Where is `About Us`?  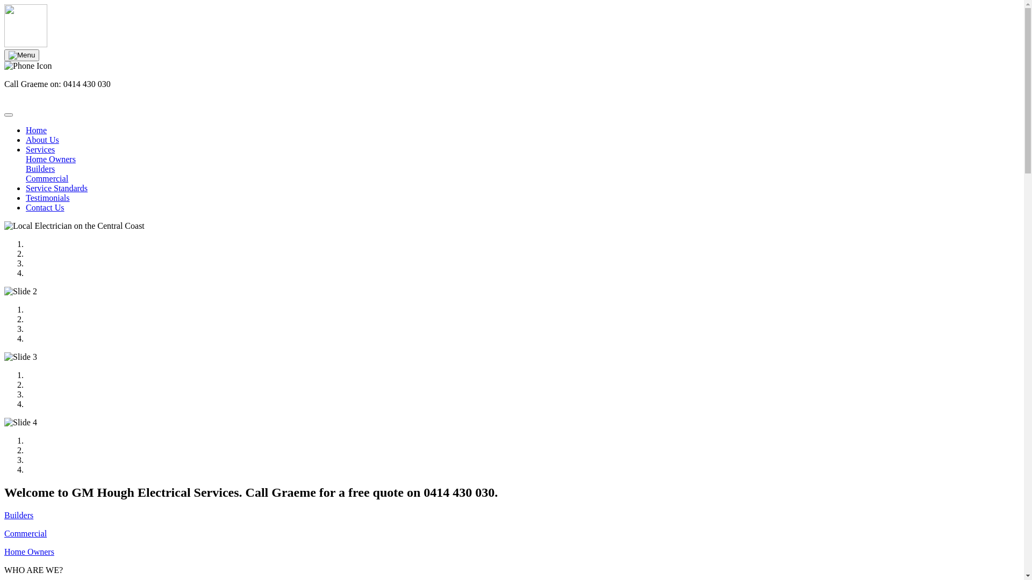
About Us is located at coordinates (42, 140).